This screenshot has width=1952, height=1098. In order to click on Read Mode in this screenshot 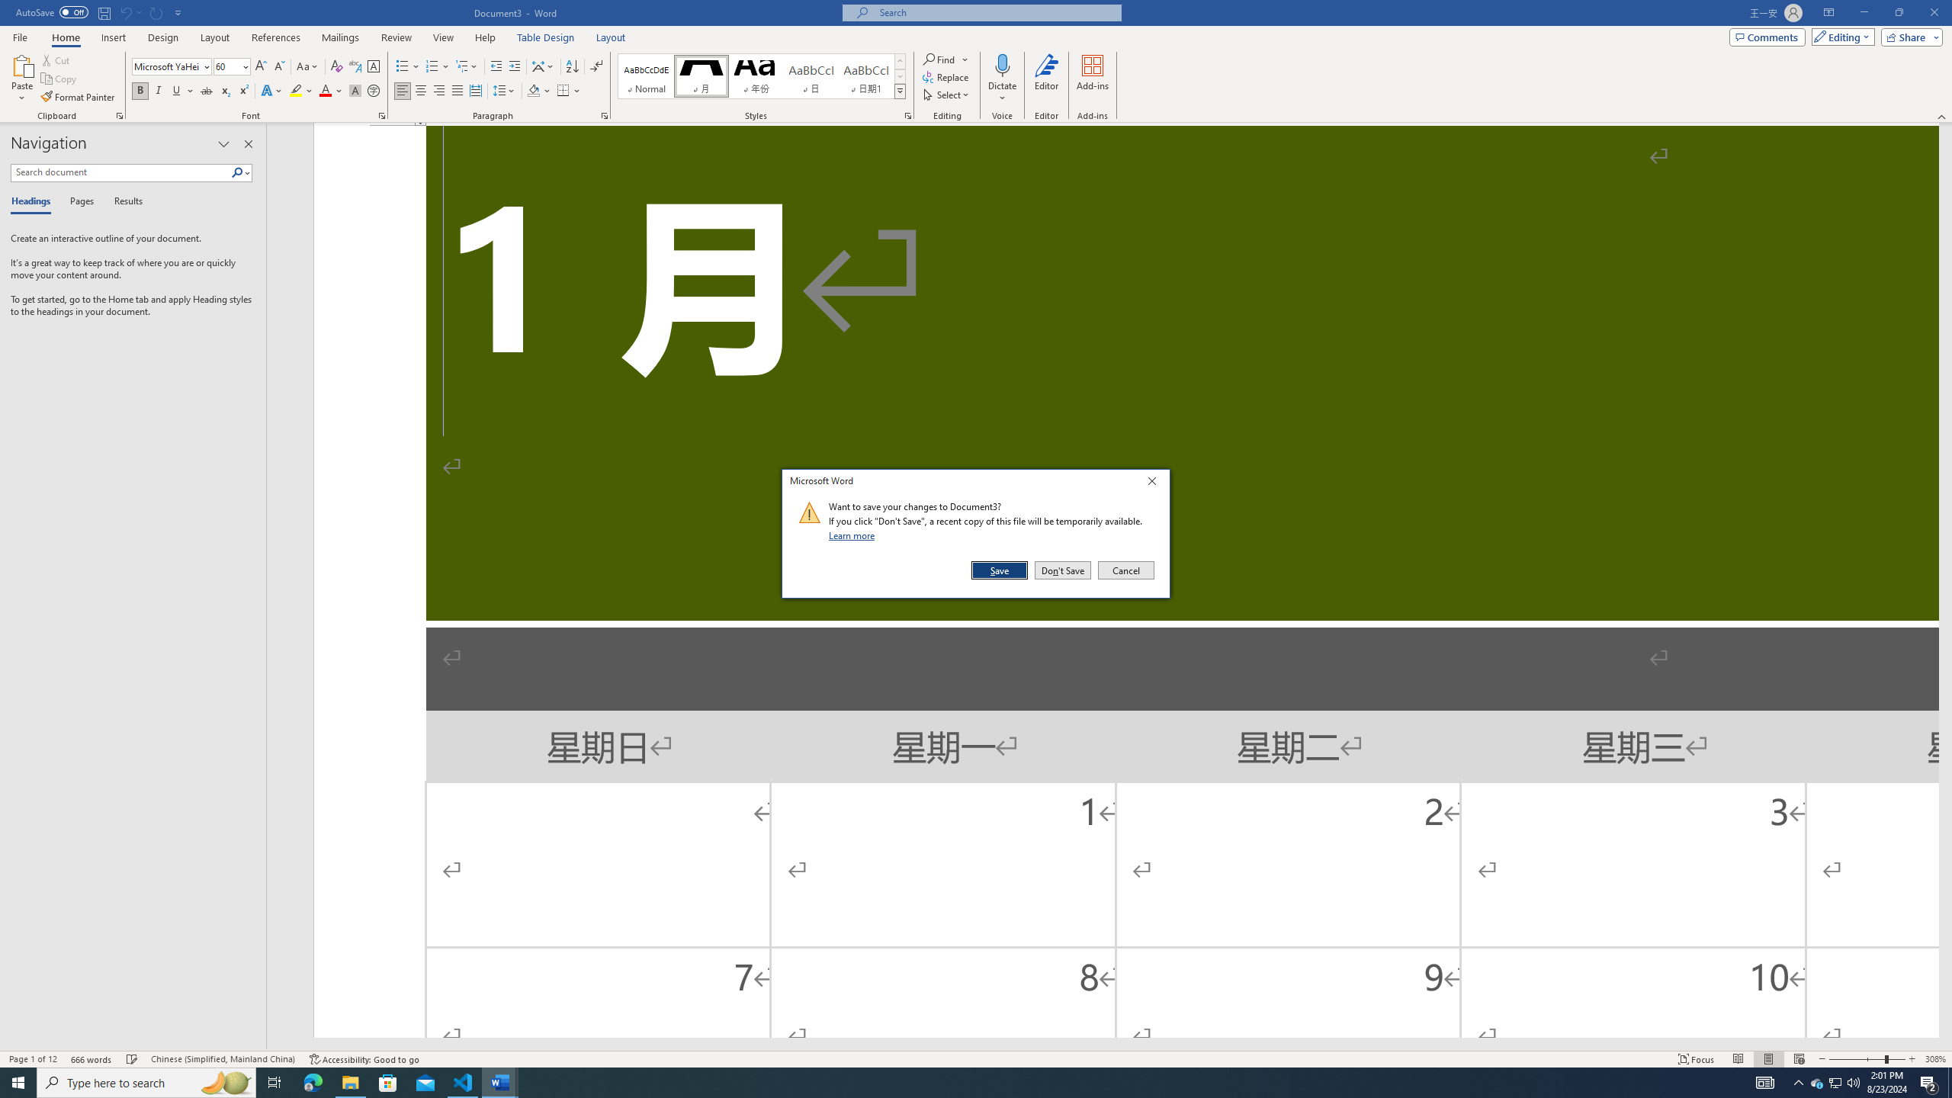, I will do `click(1738, 1059)`.